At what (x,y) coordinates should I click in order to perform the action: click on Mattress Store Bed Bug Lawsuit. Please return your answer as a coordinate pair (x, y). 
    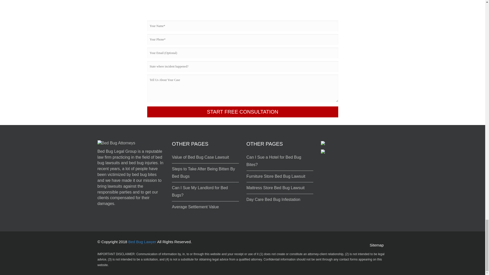
    Looking at the image, I should click on (276, 188).